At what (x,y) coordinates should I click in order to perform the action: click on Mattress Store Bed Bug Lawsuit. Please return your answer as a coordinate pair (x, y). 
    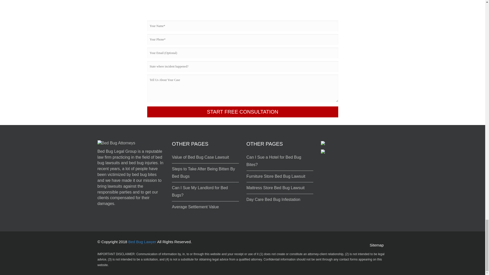
    Looking at the image, I should click on (276, 188).